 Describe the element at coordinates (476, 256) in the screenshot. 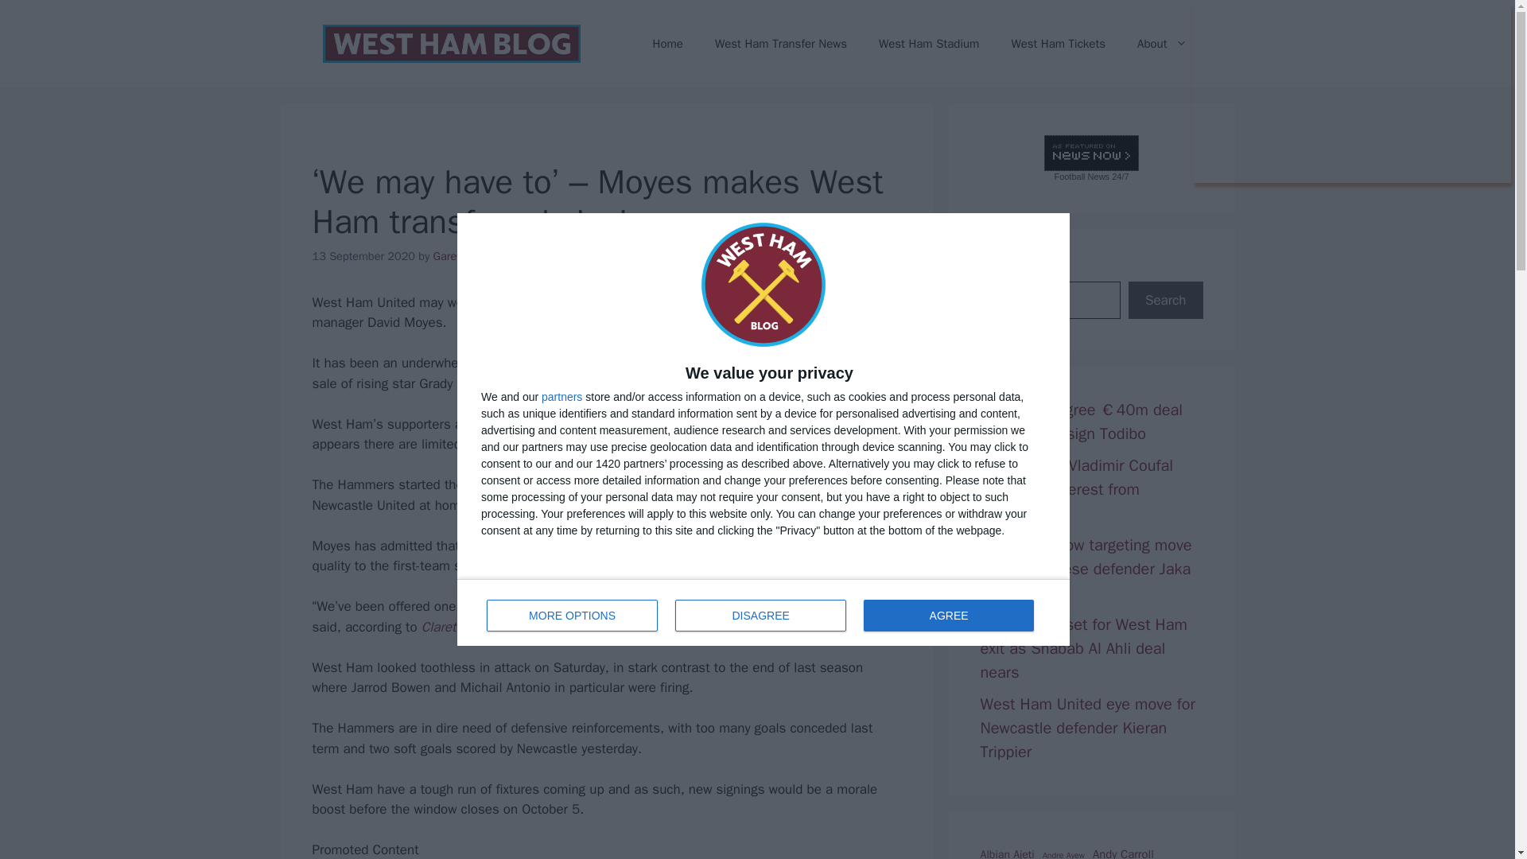

I see `View all posts by Gareth McKnight` at that location.